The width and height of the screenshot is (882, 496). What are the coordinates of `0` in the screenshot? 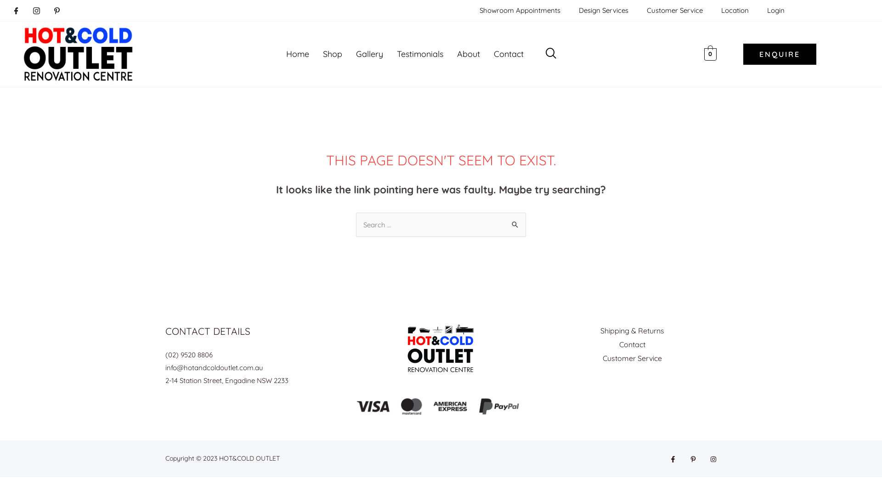 It's located at (710, 54).